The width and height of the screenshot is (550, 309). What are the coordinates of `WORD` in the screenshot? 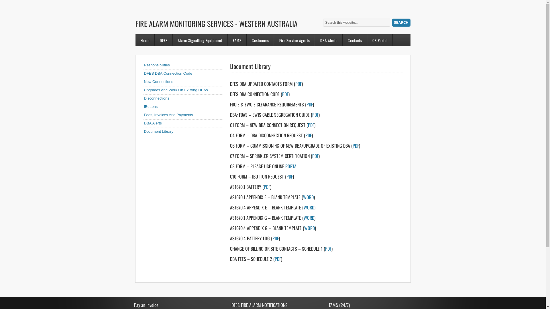 It's located at (309, 207).